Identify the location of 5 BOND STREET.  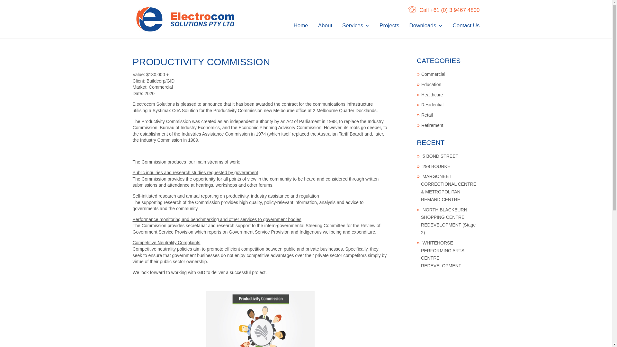
(440, 156).